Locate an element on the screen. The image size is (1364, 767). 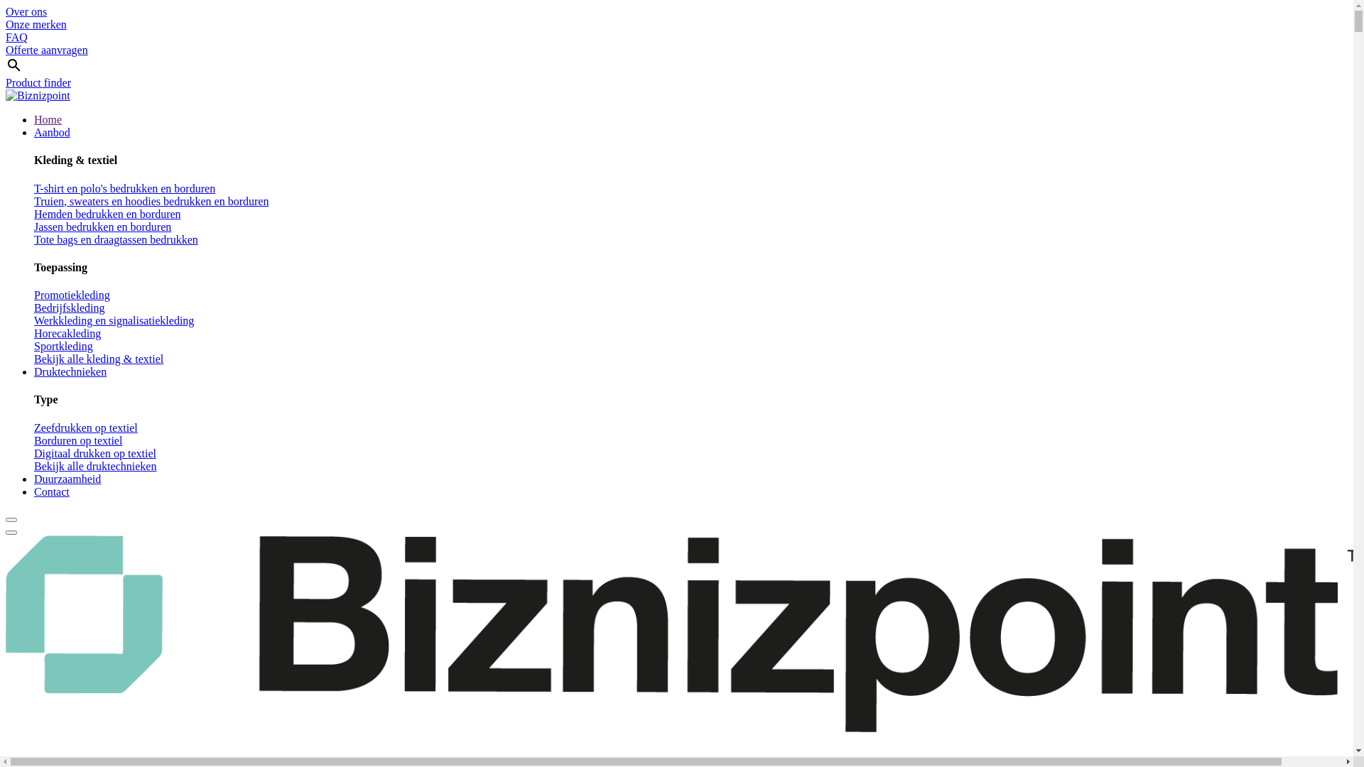
Zeefdrukken op textiel is located at coordinates (86, 428).